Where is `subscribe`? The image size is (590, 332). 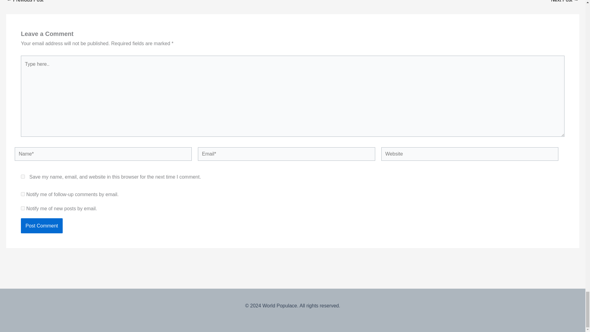 subscribe is located at coordinates (23, 208).